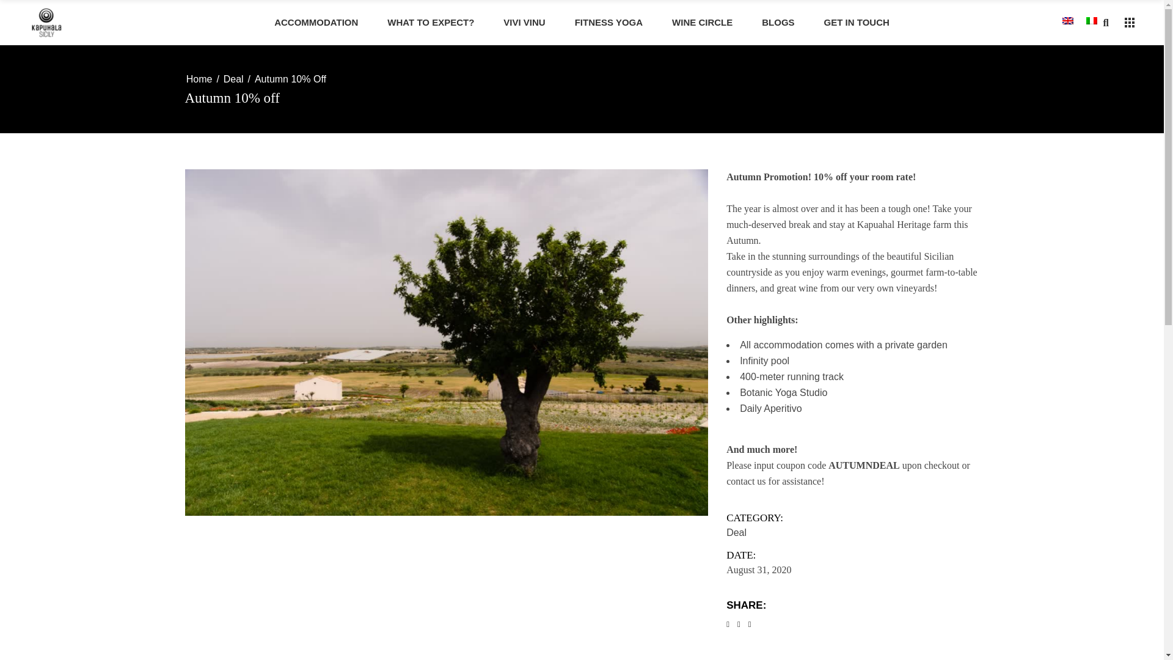 This screenshot has width=1173, height=660. What do you see at coordinates (778, 23) in the screenshot?
I see `BLOGS` at bounding box center [778, 23].